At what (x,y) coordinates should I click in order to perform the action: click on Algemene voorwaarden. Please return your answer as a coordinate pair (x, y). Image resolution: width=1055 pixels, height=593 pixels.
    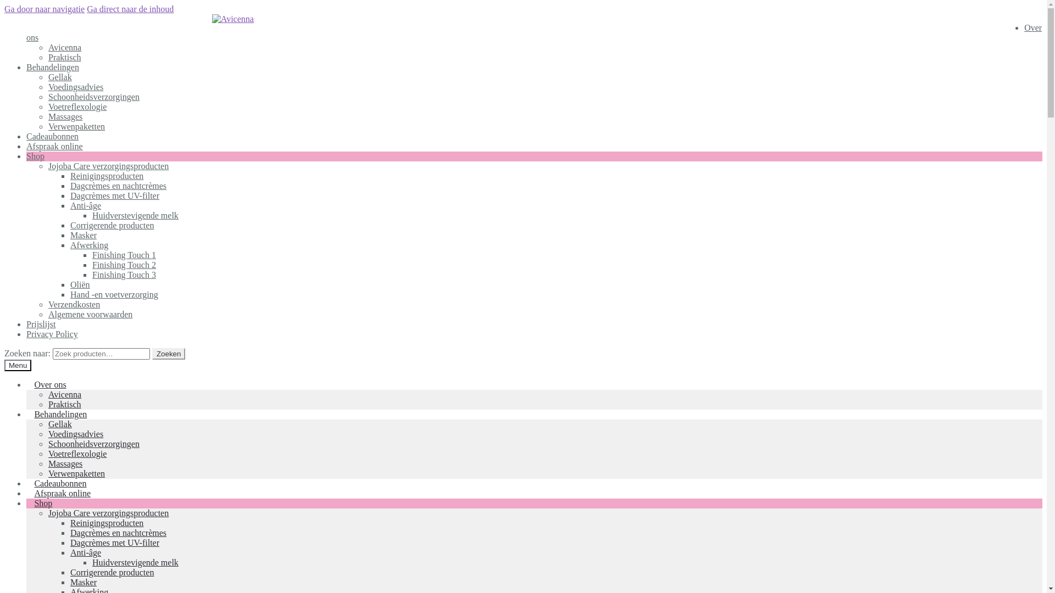
    Looking at the image, I should click on (90, 314).